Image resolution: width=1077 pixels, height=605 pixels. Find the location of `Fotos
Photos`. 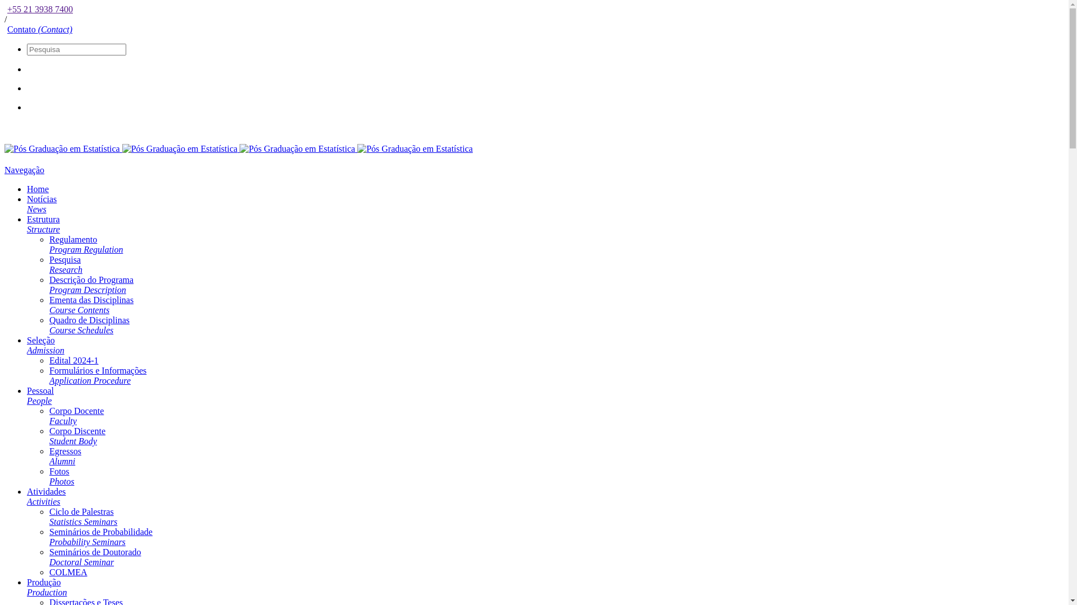

Fotos
Photos is located at coordinates (62, 476).